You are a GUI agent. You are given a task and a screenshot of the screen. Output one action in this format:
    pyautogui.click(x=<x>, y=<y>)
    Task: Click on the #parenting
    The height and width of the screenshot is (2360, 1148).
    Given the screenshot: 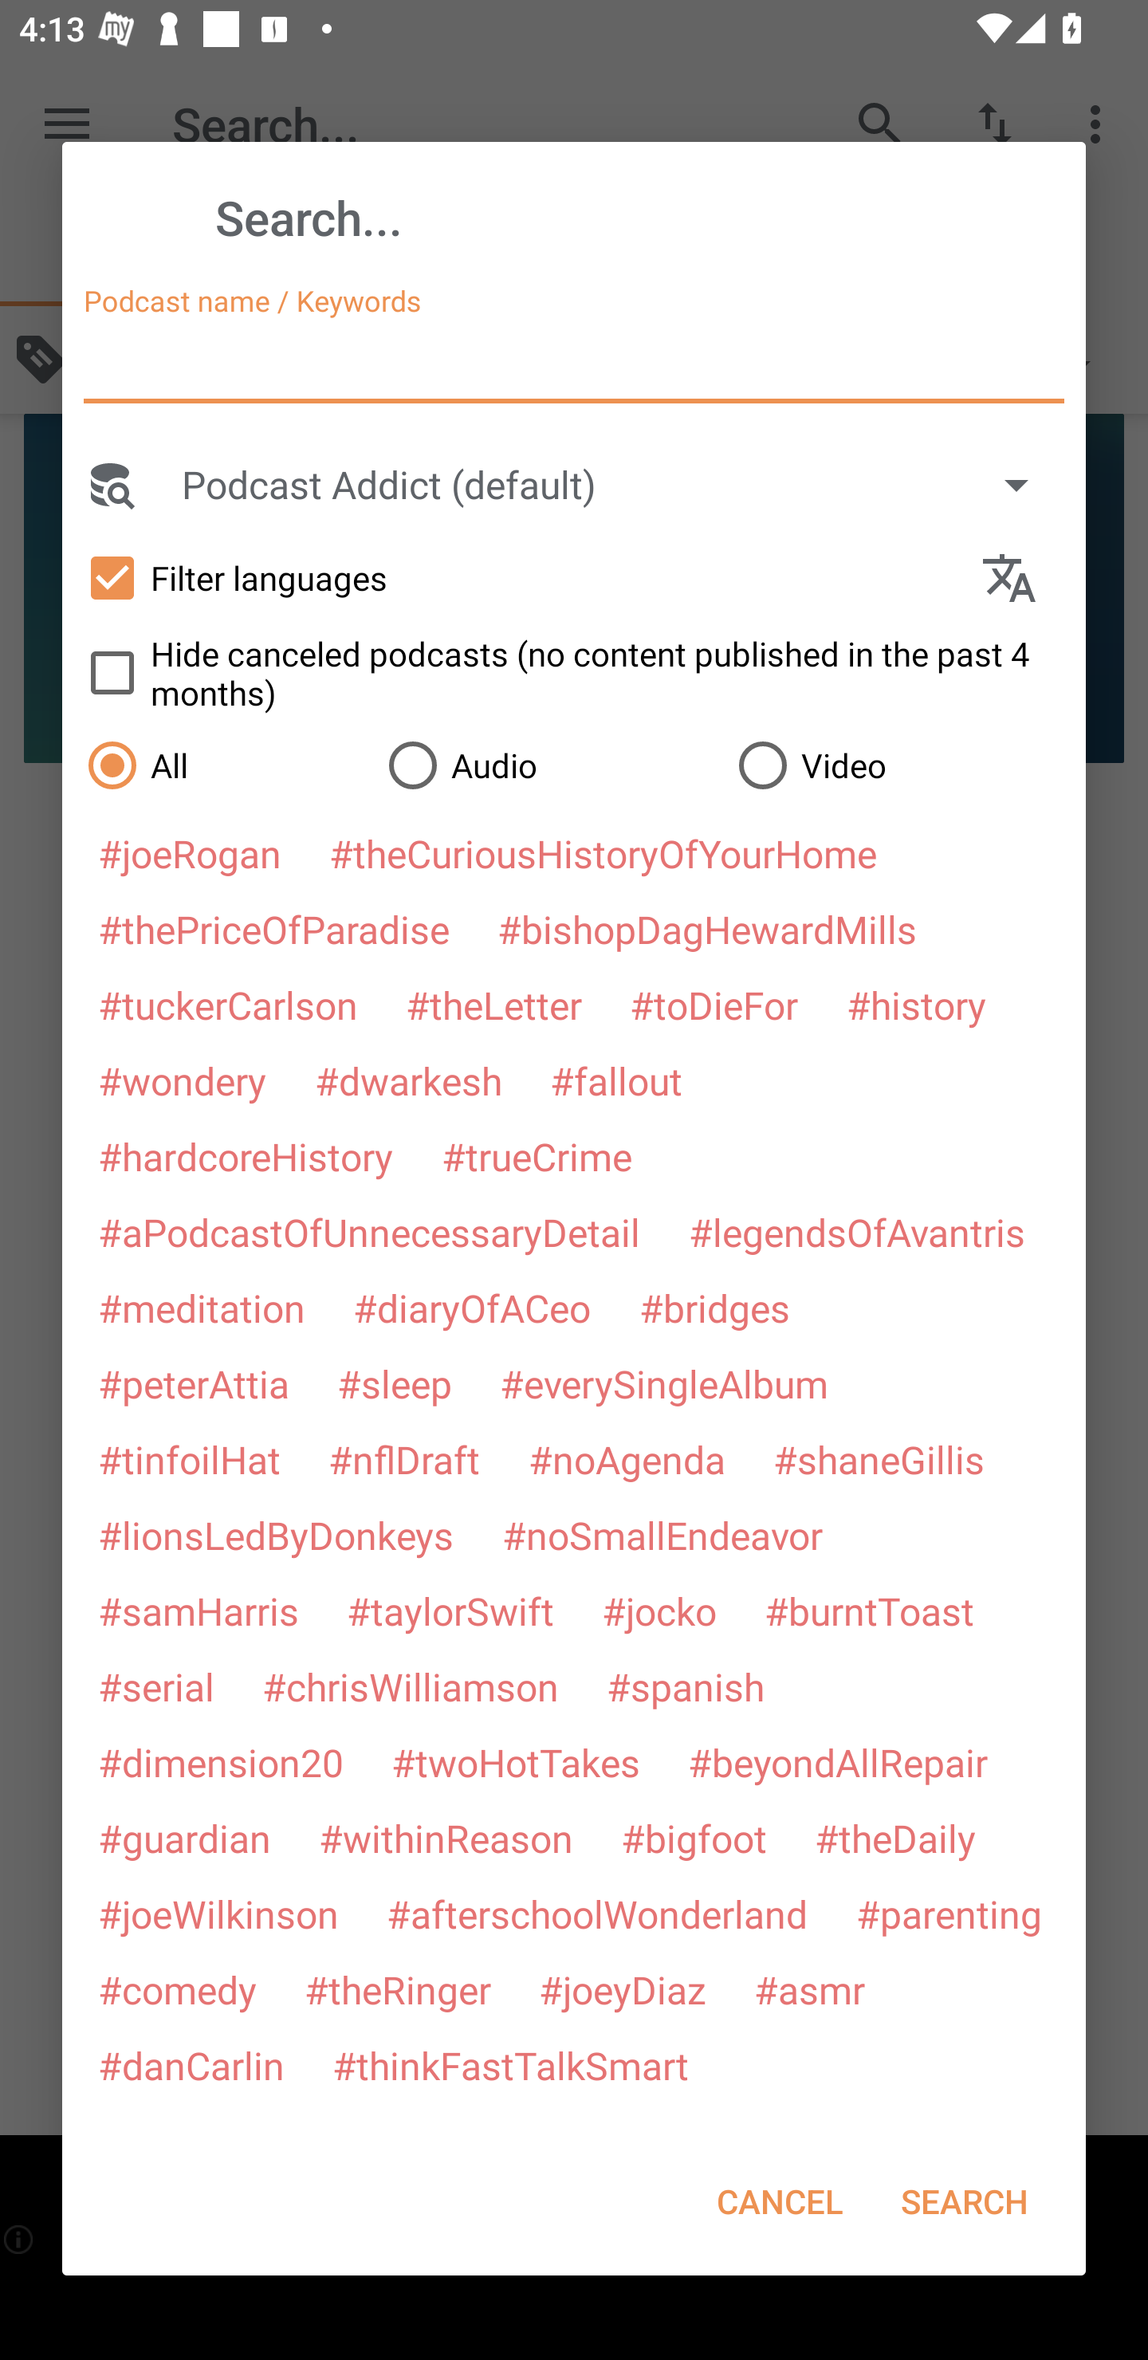 What is the action you would take?
    pyautogui.click(x=949, y=1914)
    